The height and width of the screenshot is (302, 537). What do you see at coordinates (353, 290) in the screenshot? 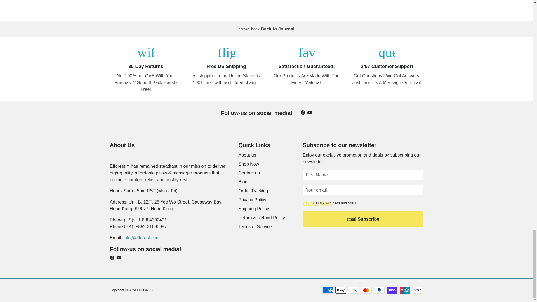
I see `Google Pay` at bounding box center [353, 290].